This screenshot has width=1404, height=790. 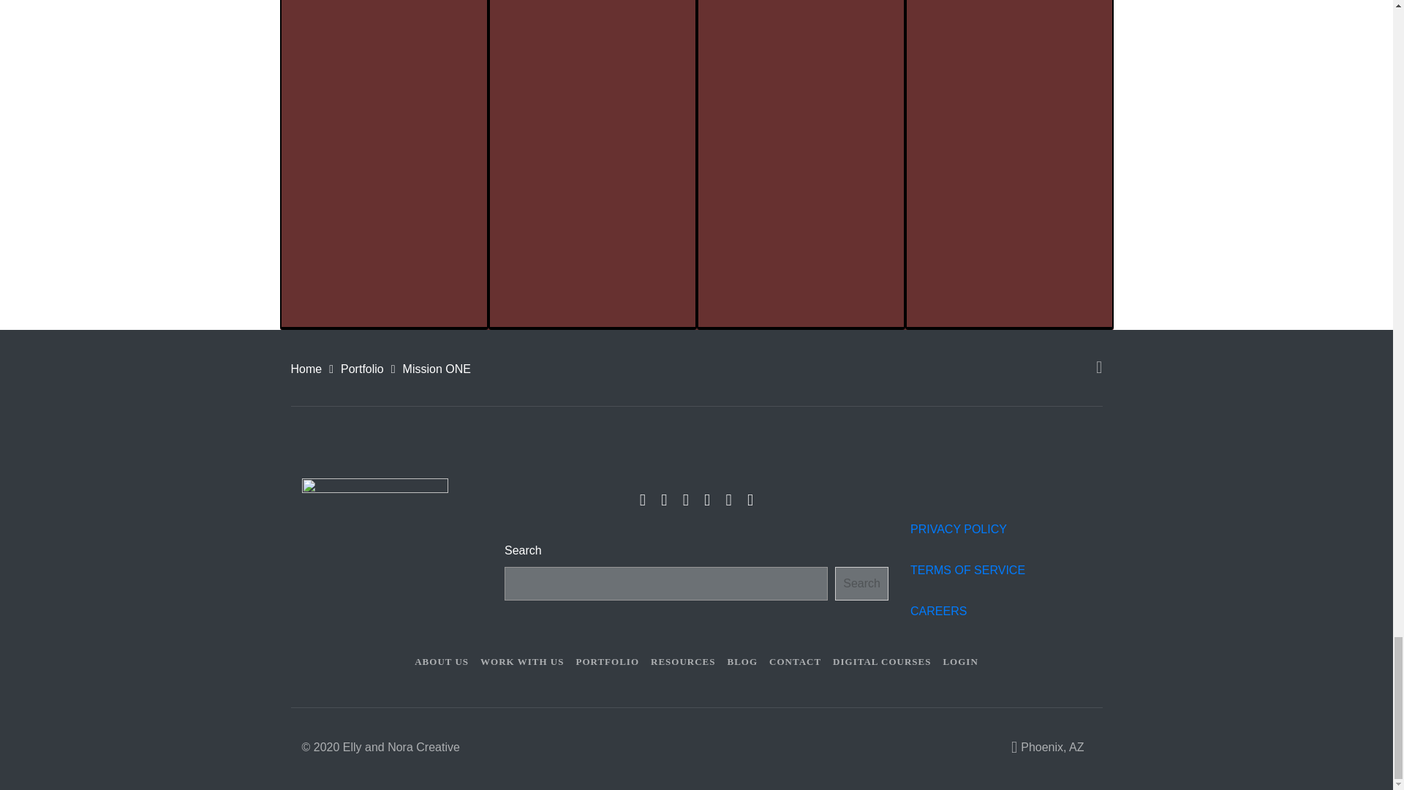 What do you see at coordinates (362, 369) in the screenshot?
I see `Portfolio` at bounding box center [362, 369].